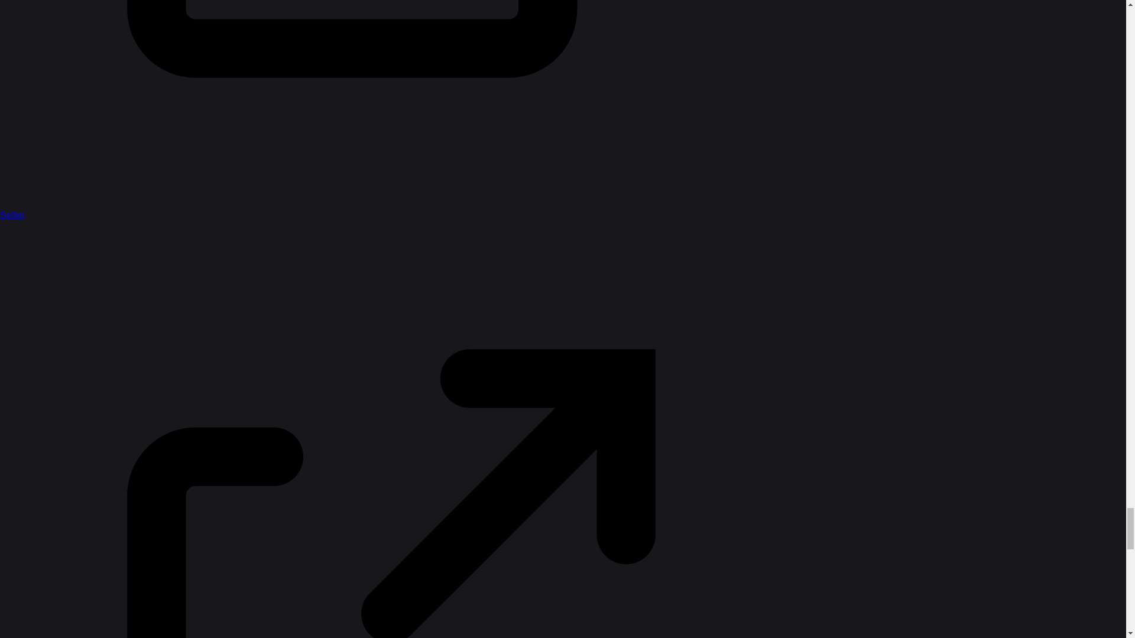 The width and height of the screenshot is (1135, 638). What do you see at coordinates (332, 145) in the screenshot?
I see `Vote` at bounding box center [332, 145].